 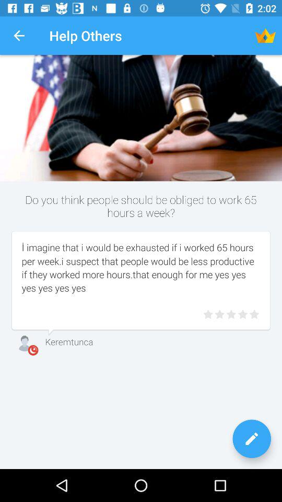 I want to click on tap the item at the top right corner, so click(x=265, y=36).